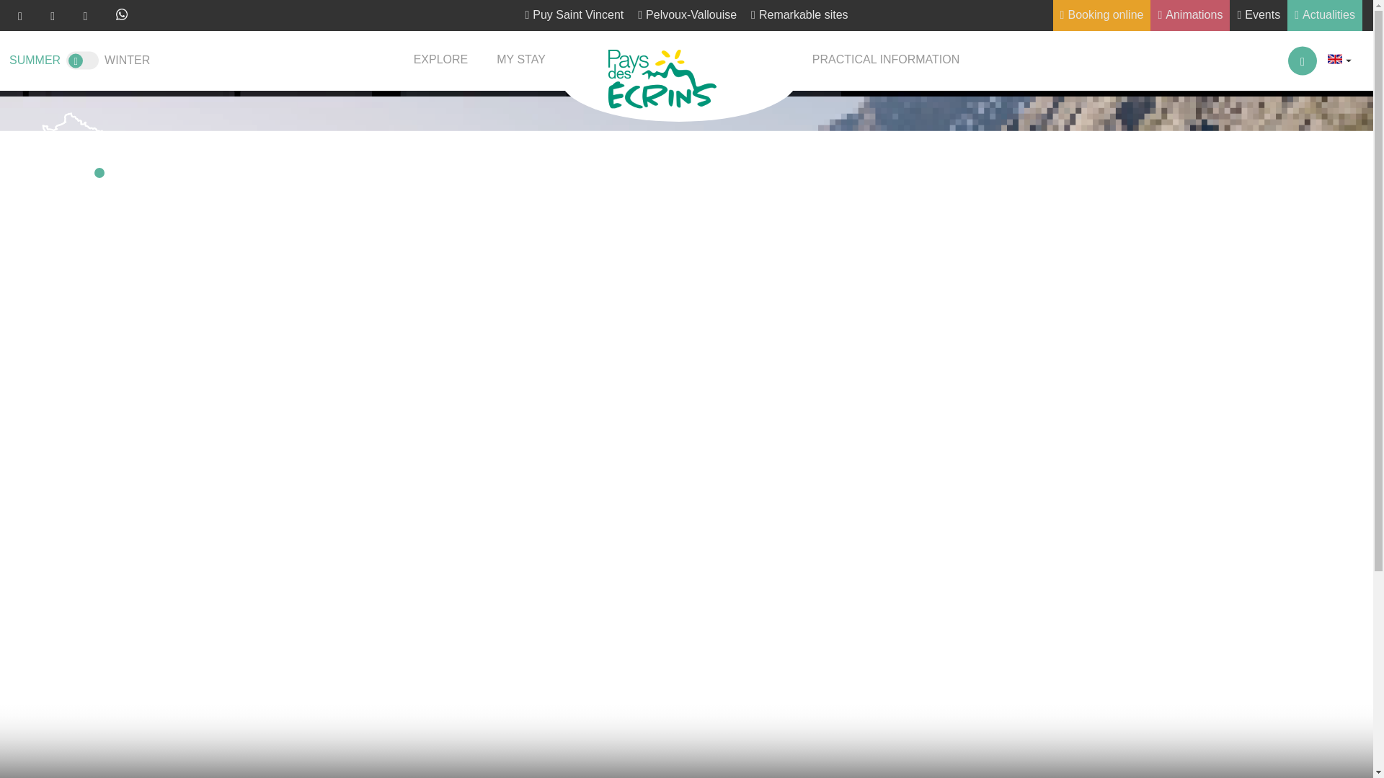 This screenshot has height=778, width=1384. I want to click on Booking online, so click(1102, 16).